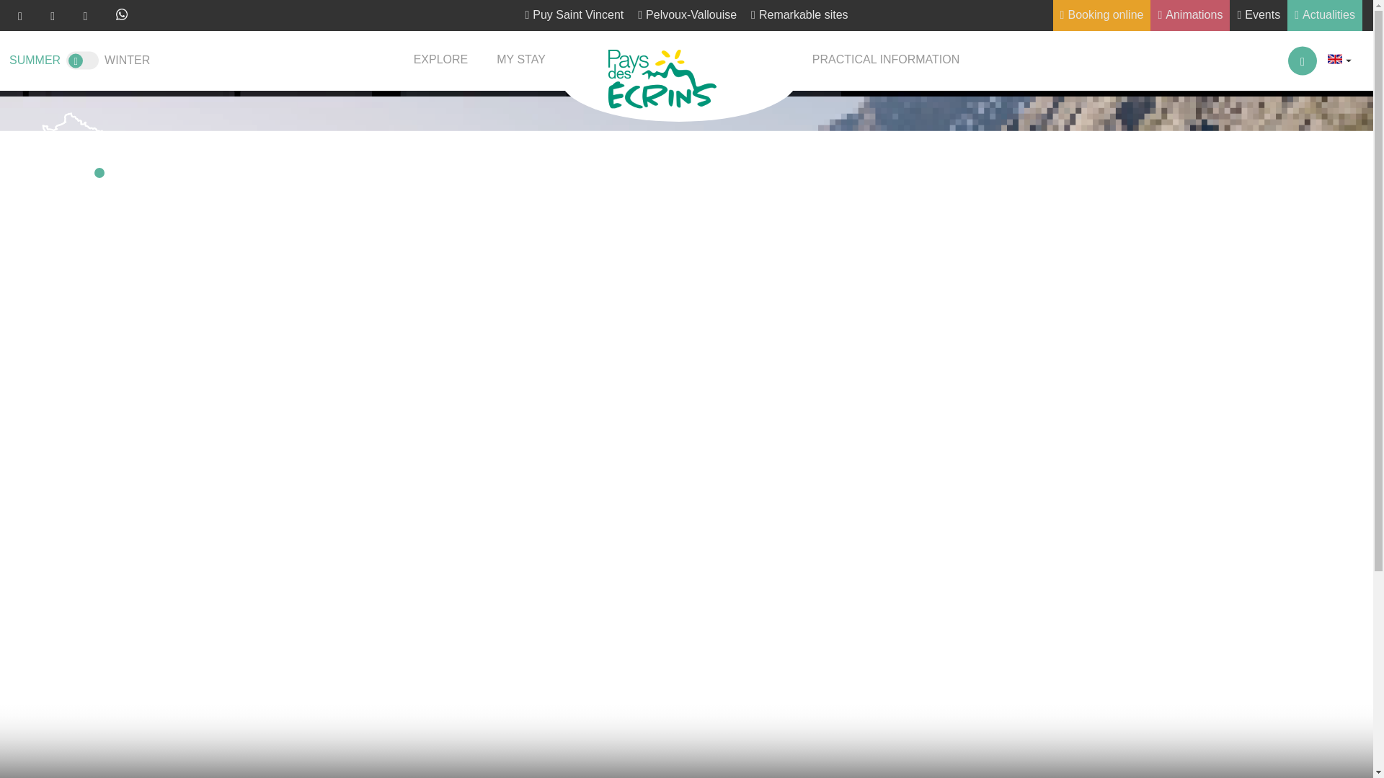 This screenshot has height=778, width=1384. I want to click on Booking online, so click(1102, 16).